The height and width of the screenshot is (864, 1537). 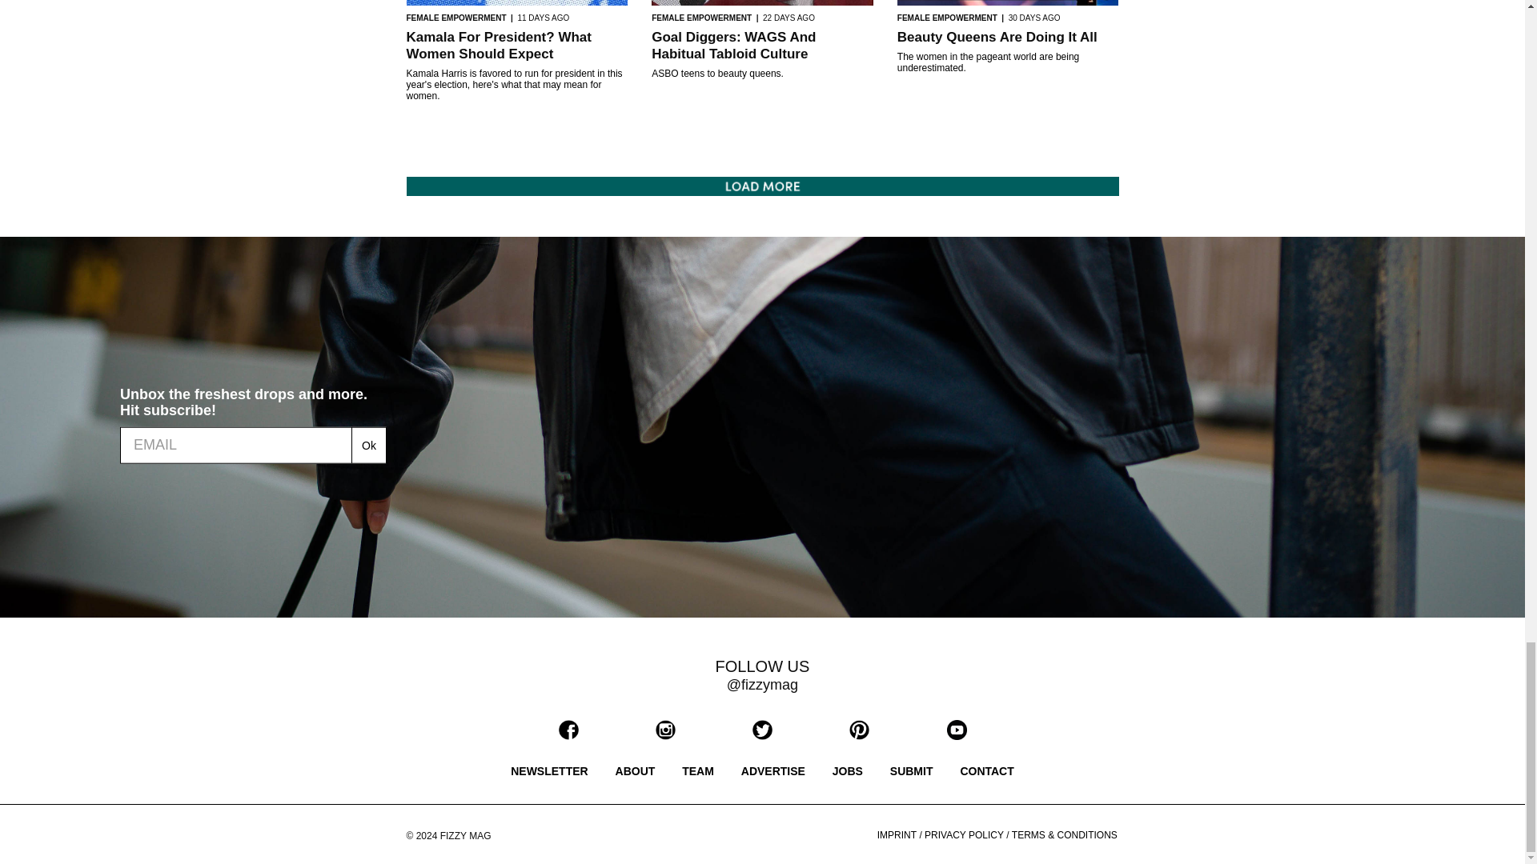 I want to click on 24.07.24 04:30, so click(x=543, y=18).